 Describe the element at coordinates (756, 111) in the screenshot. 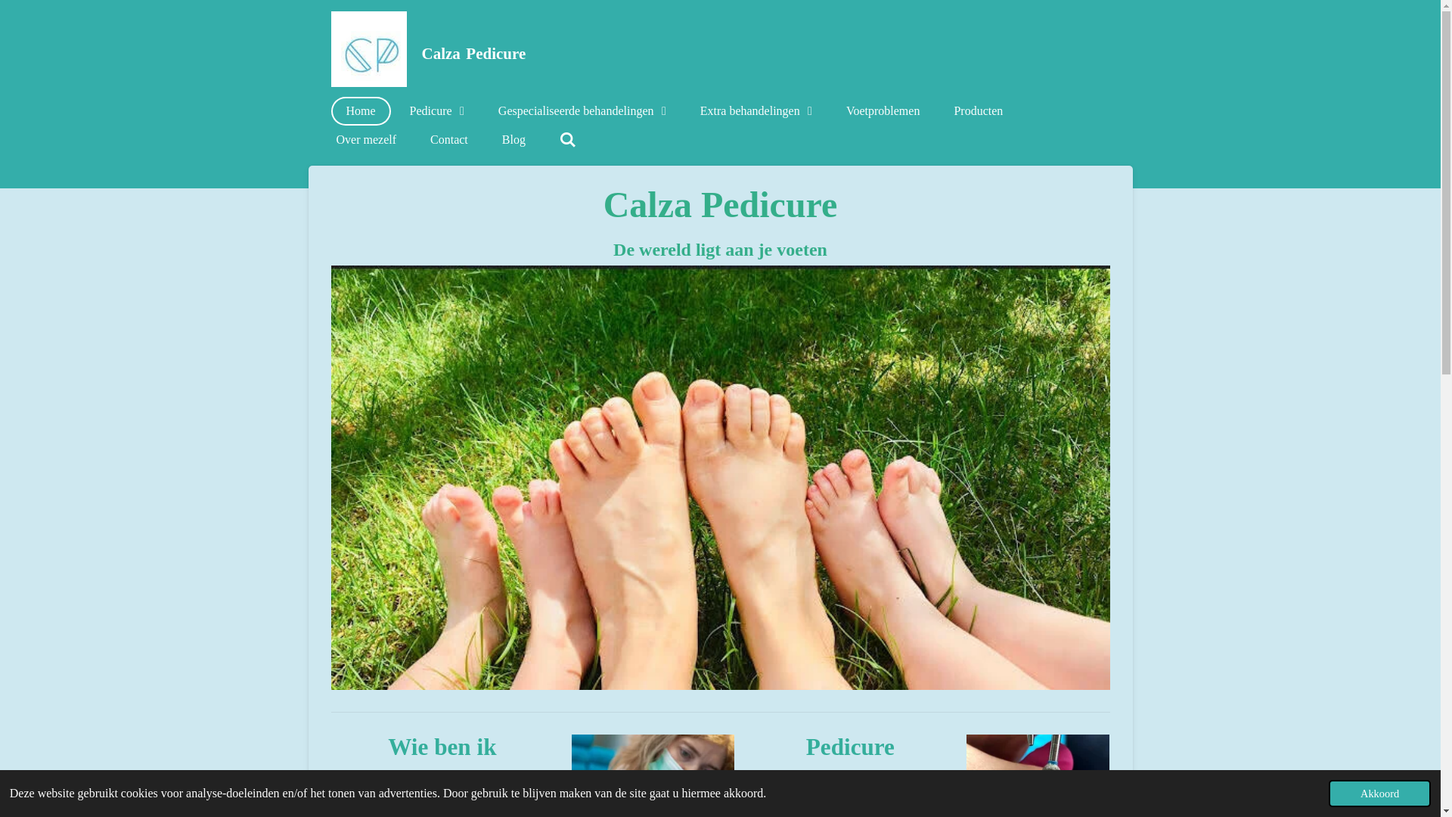

I see `Extra behandelingen` at that location.